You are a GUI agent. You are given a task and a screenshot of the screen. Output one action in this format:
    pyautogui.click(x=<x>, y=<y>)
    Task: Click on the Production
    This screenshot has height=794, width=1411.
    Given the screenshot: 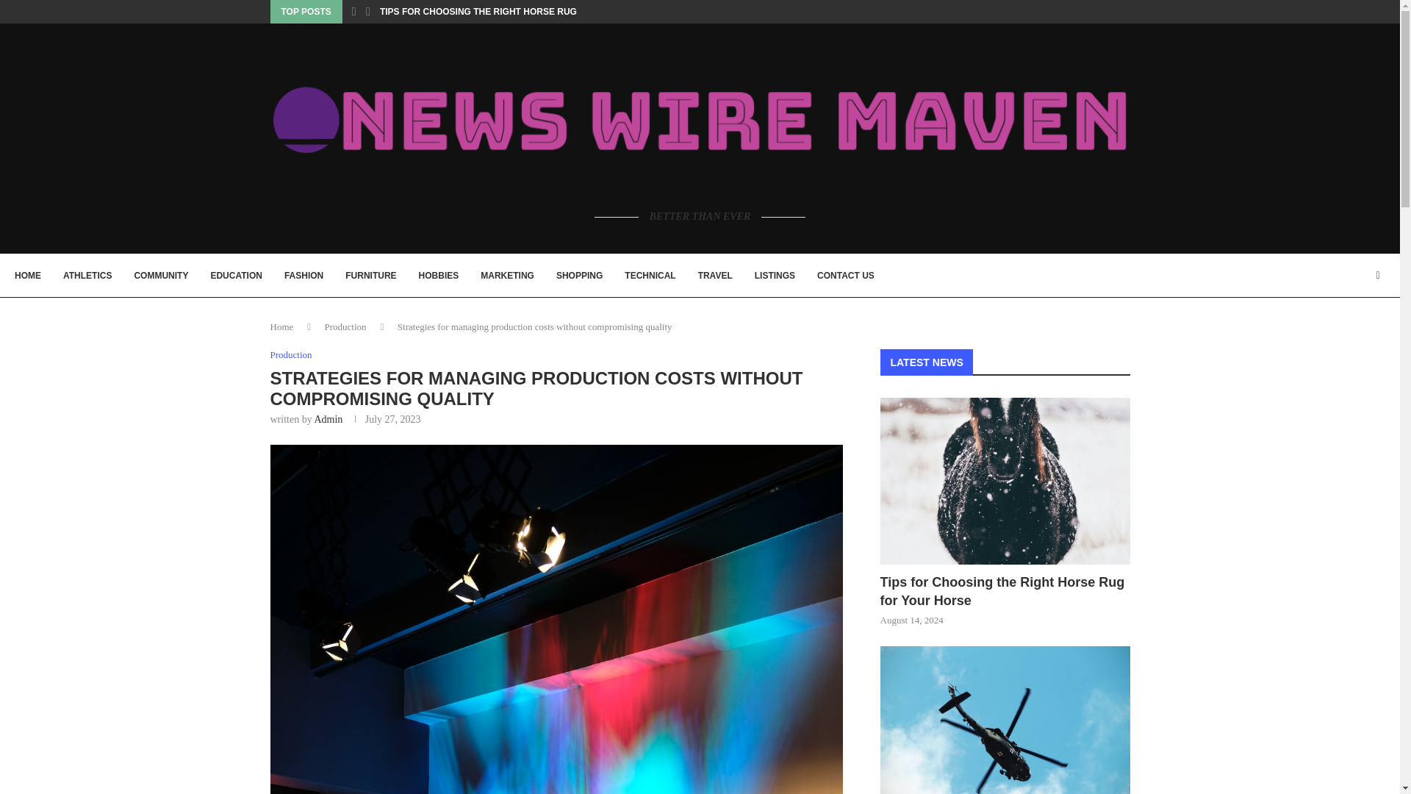 What is the action you would take?
    pyautogui.click(x=291, y=355)
    